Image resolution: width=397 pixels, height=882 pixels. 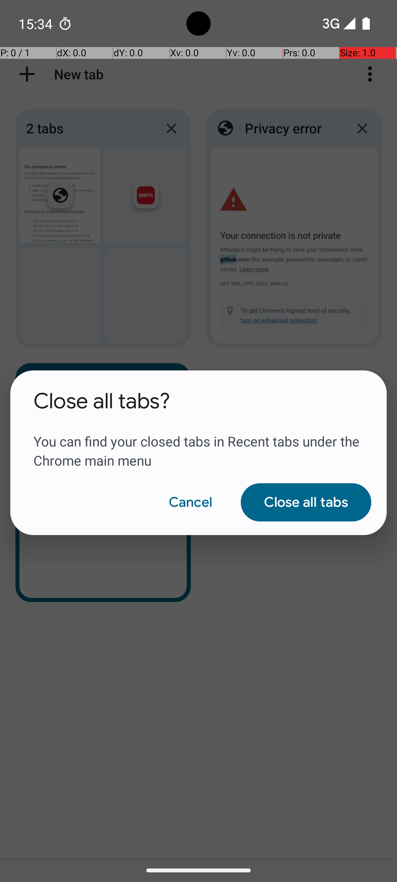 I want to click on Close all tabs, so click(x=306, y=502).